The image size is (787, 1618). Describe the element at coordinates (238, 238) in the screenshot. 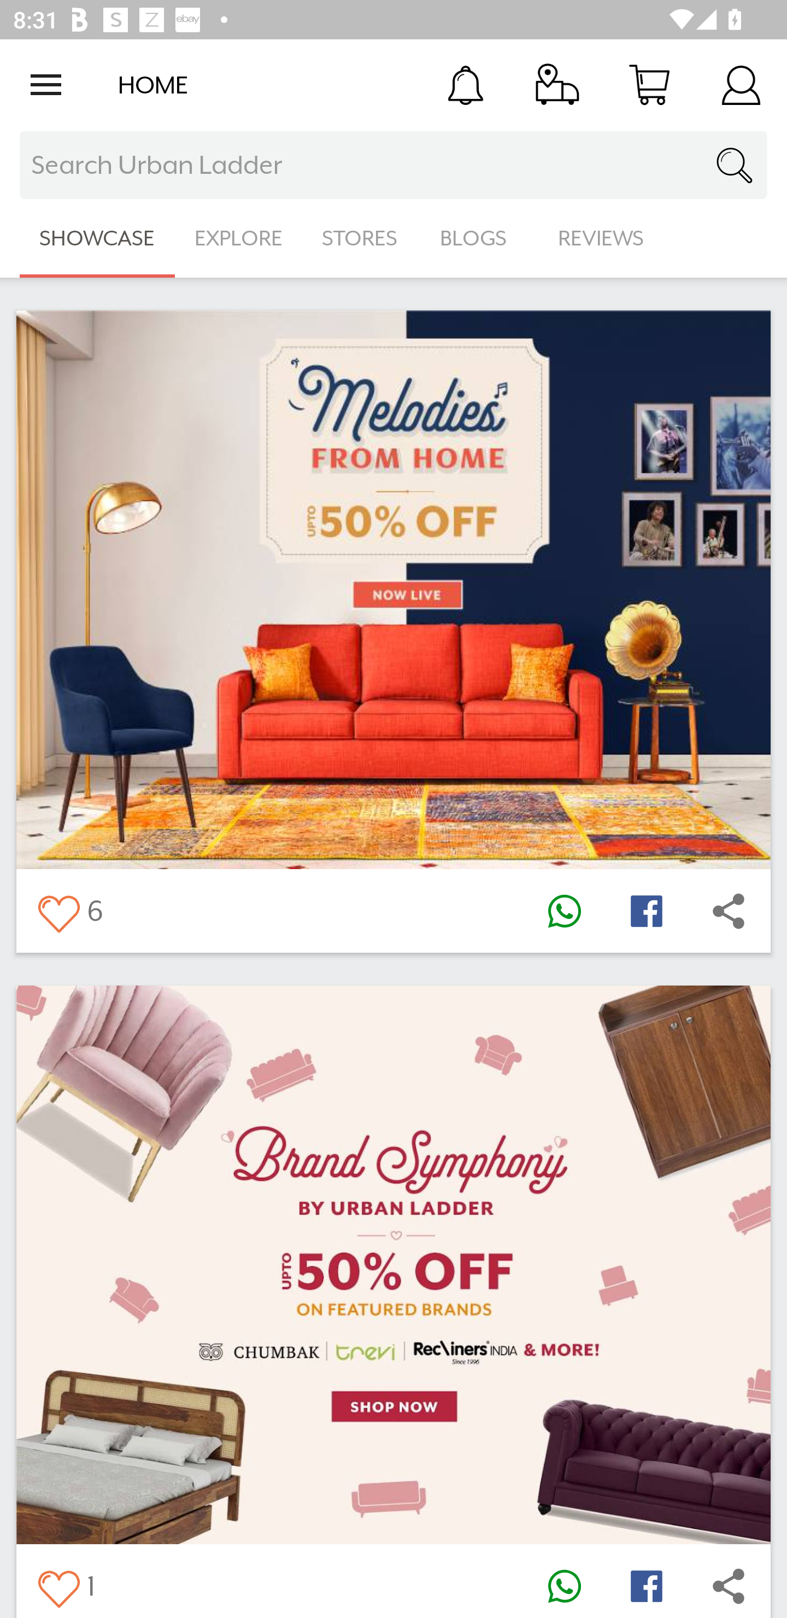

I see `EXPLORE` at that location.